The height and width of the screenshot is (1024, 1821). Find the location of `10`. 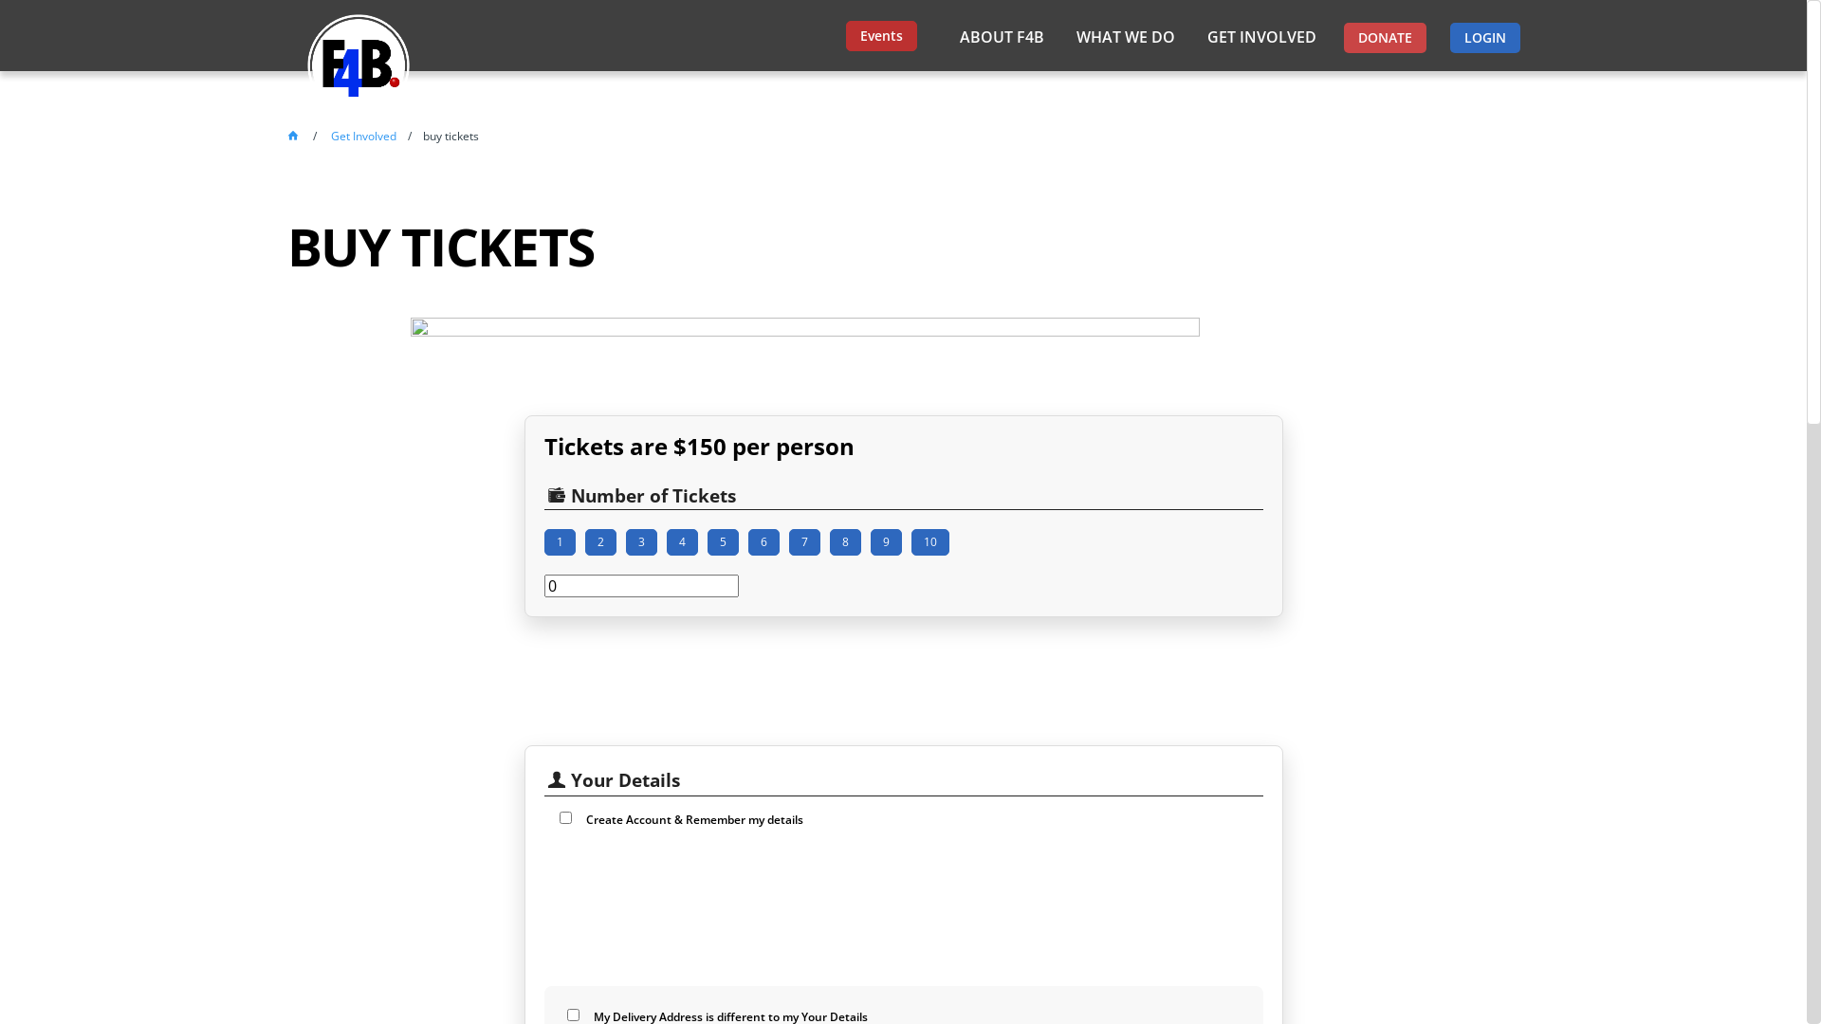

10 is located at coordinates (929, 542).